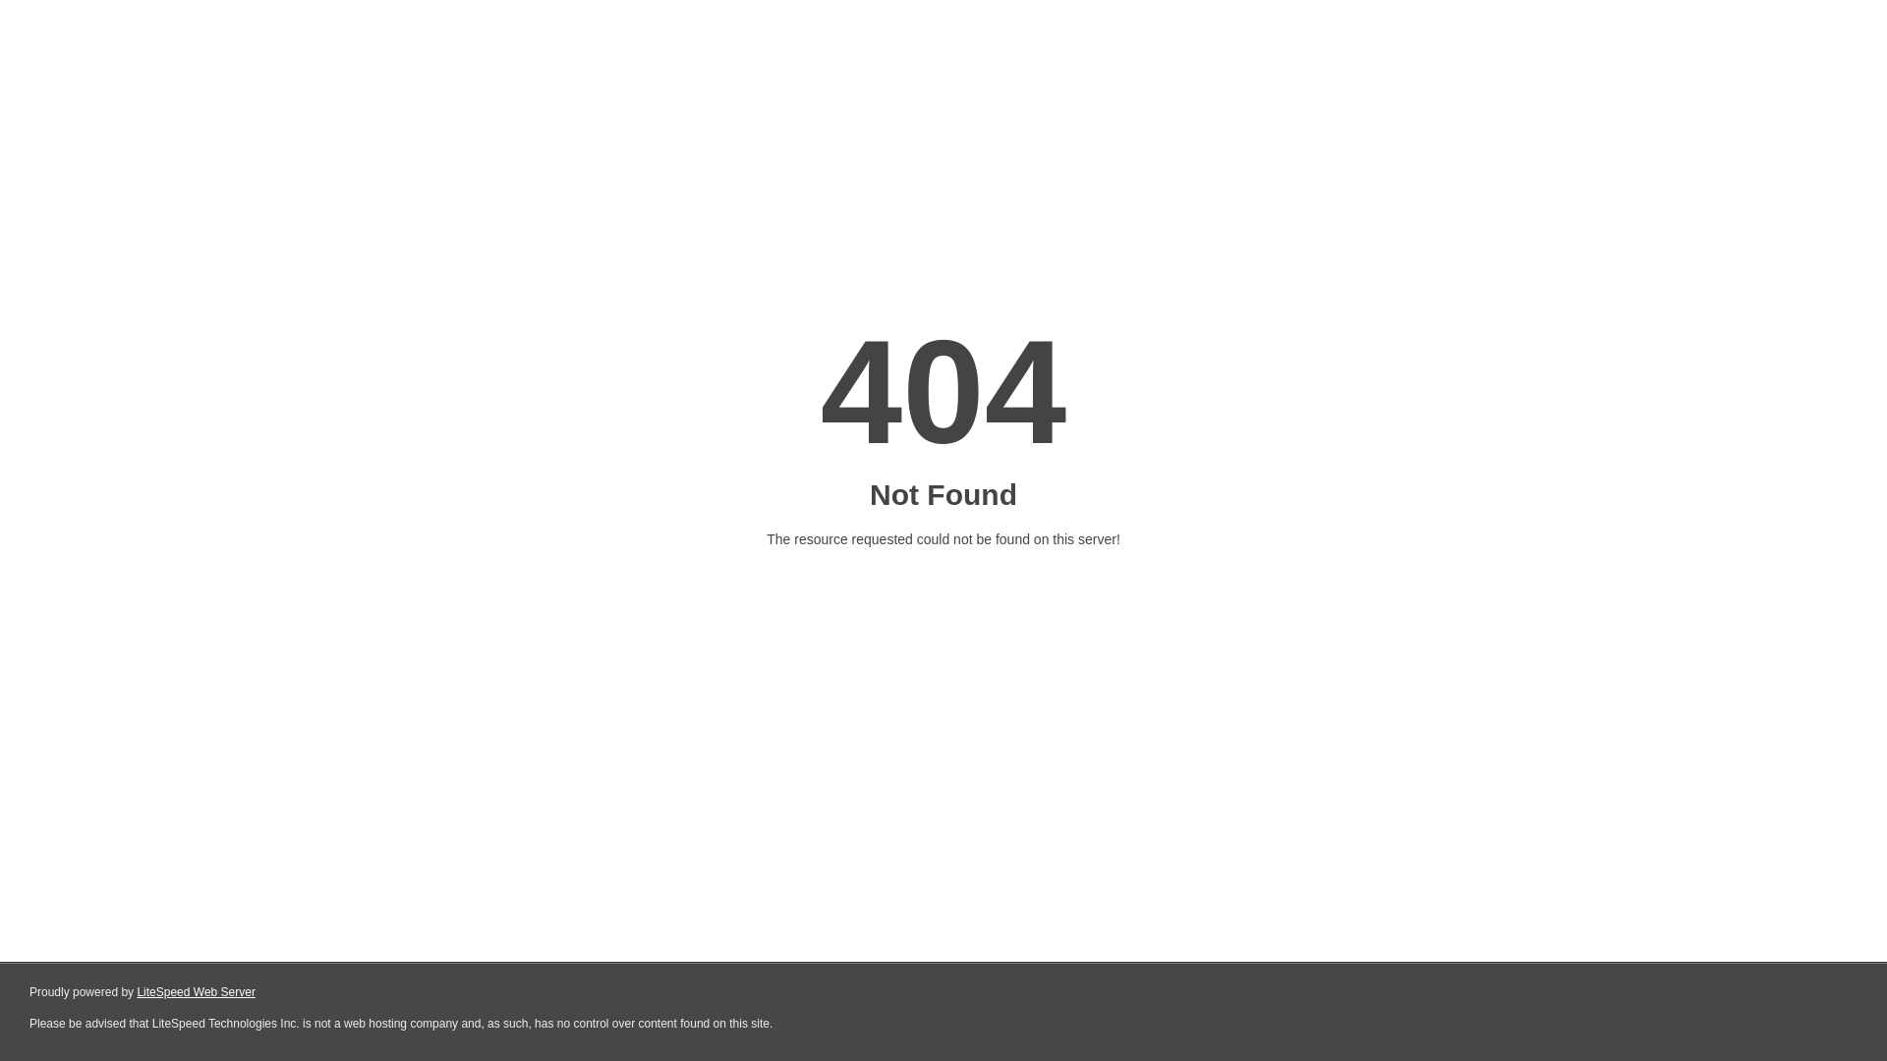  What do you see at coordinates (197, 992) in the screenshot?
I see `LiteSpeed Web Server` at bounding box center [197, 992].